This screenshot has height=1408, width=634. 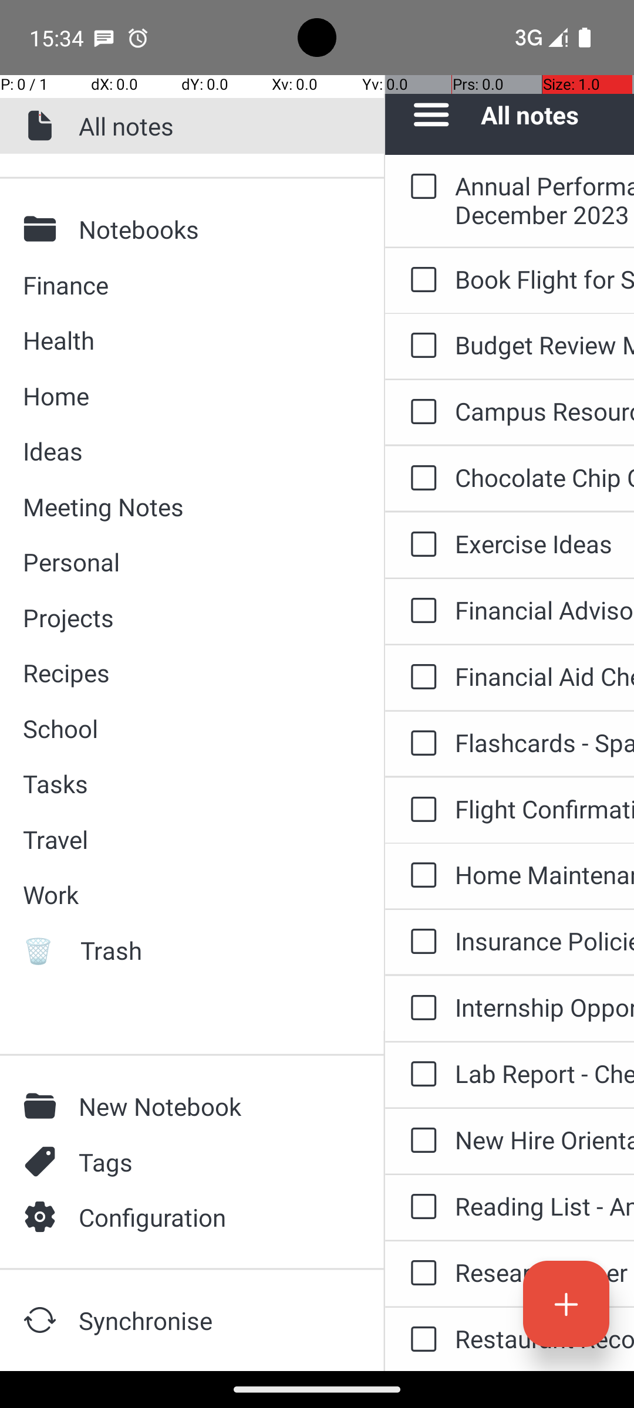 I want to click on to-do: Exercise Ideas, so click(x=420, y=544).